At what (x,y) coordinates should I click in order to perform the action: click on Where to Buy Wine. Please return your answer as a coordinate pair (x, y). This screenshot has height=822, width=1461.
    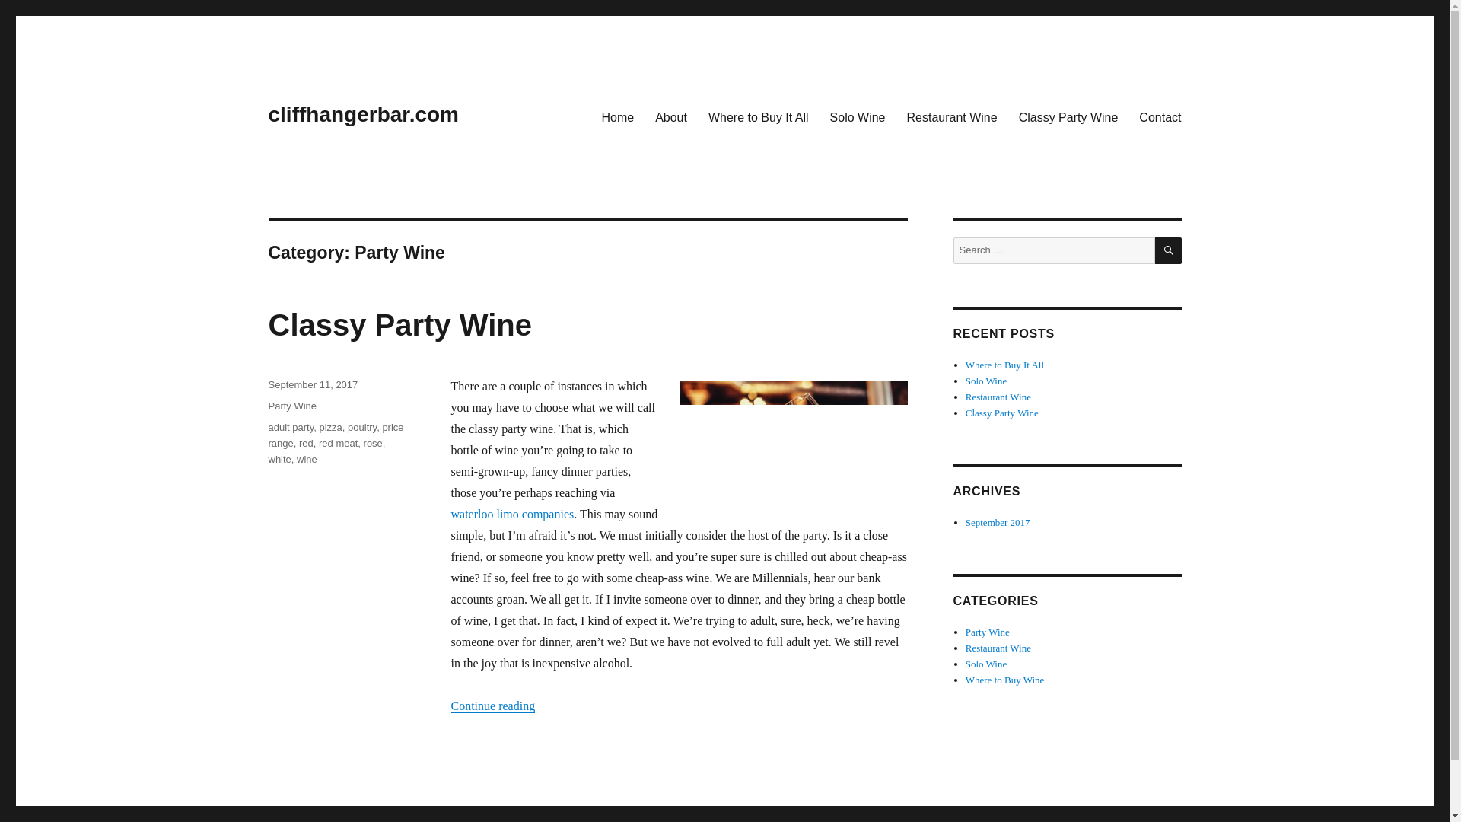
    Looking at the image, I should click on (1004, 679).